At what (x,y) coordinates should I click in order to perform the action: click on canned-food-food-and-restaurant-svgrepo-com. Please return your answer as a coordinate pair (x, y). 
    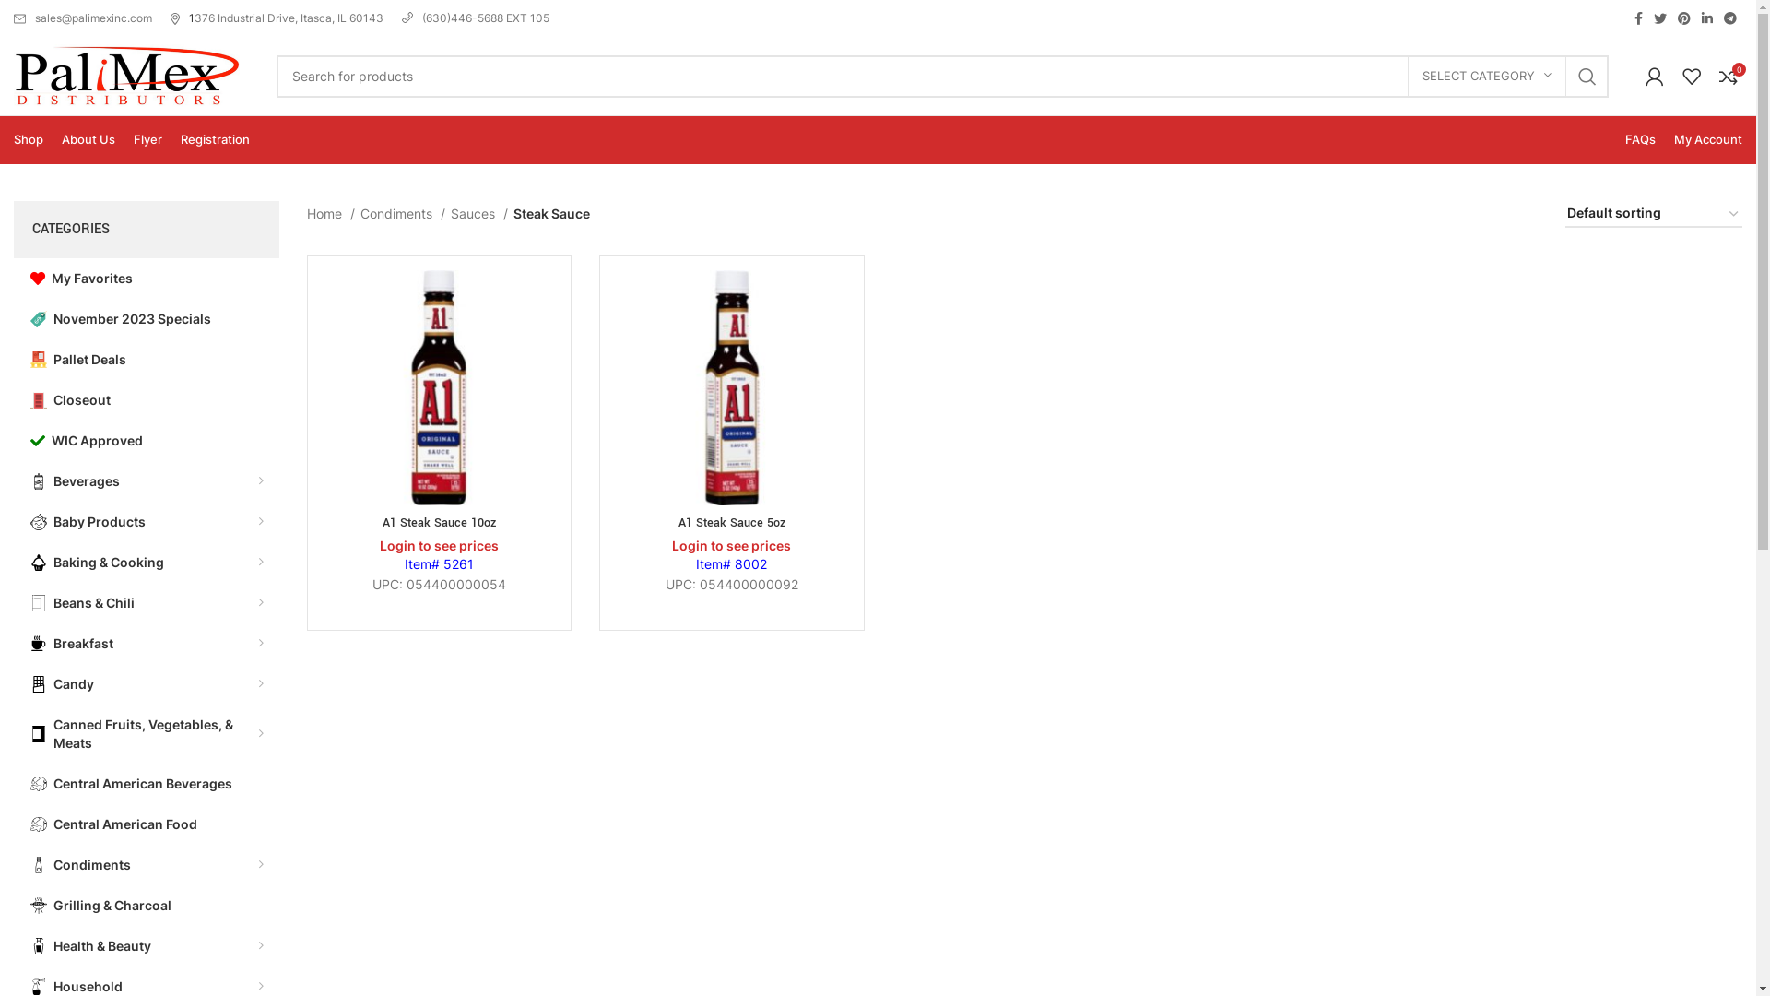
    Looking at the image, I should click on (39, 603).